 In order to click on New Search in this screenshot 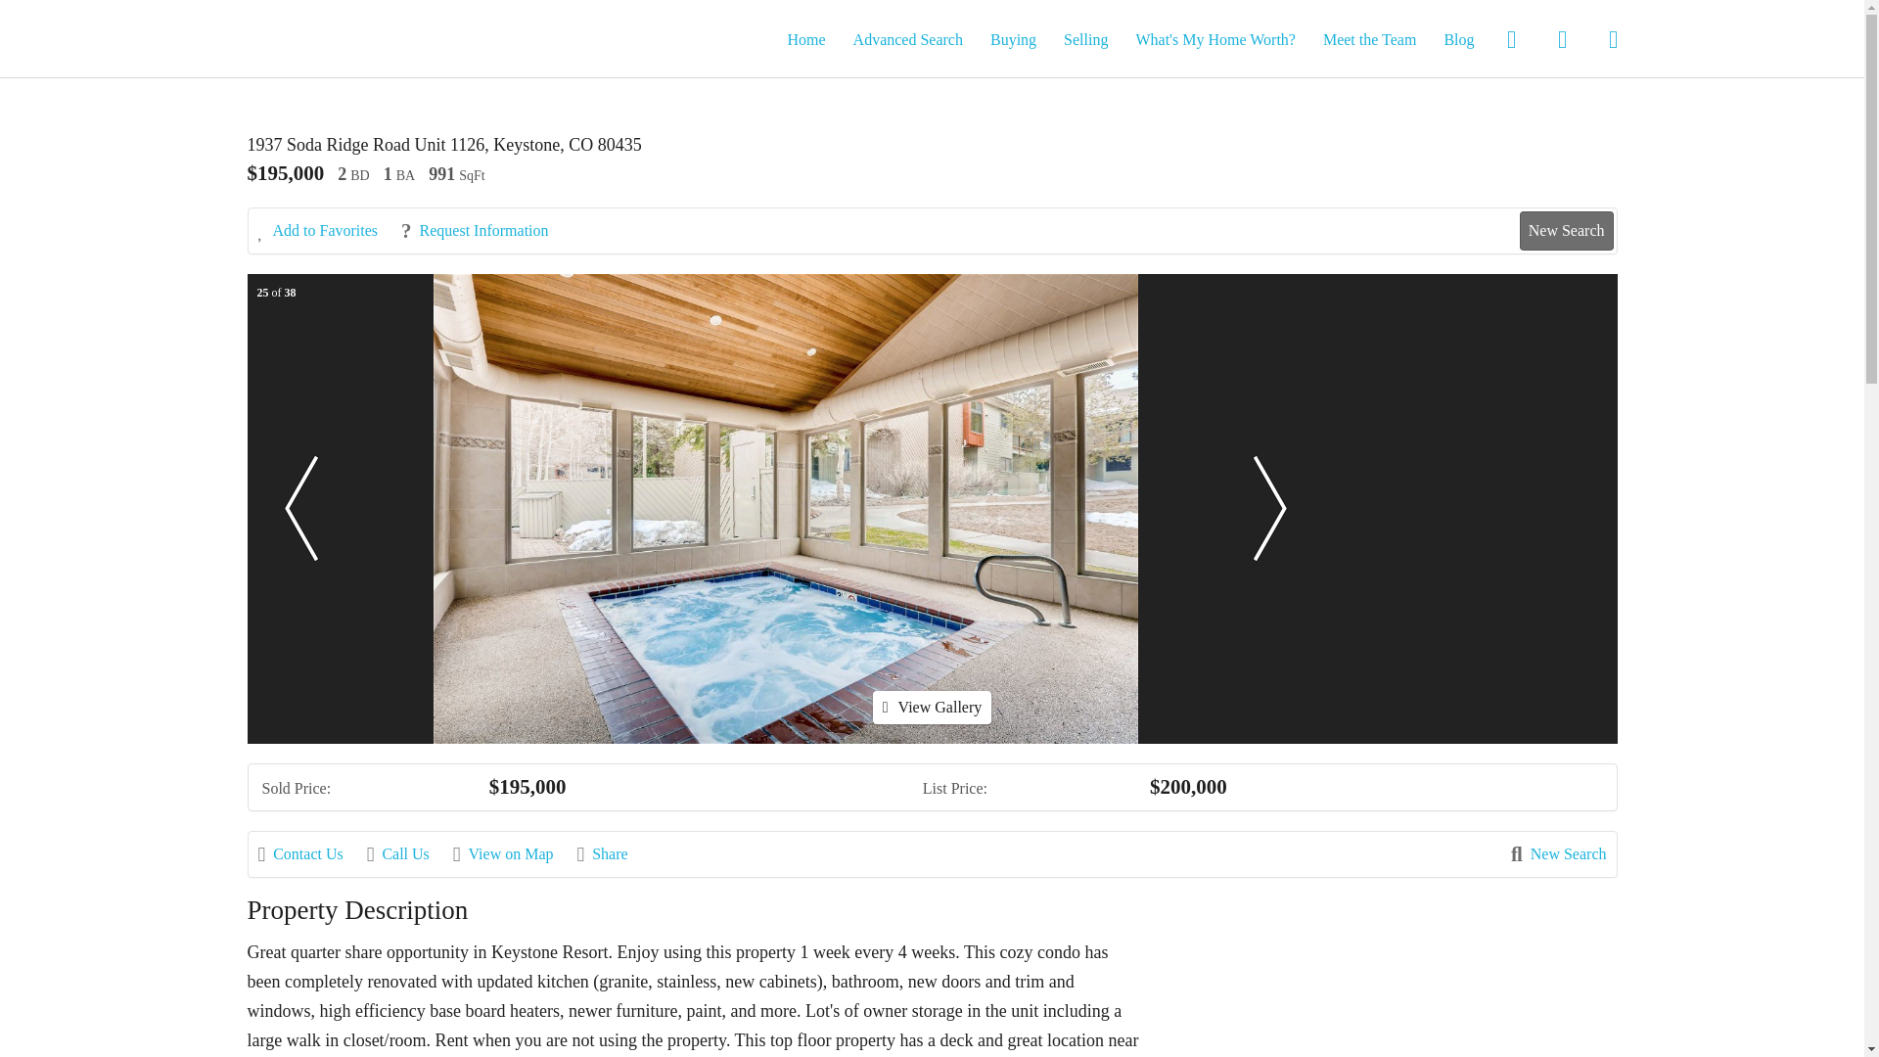, I will do `click(1558, 853)`.